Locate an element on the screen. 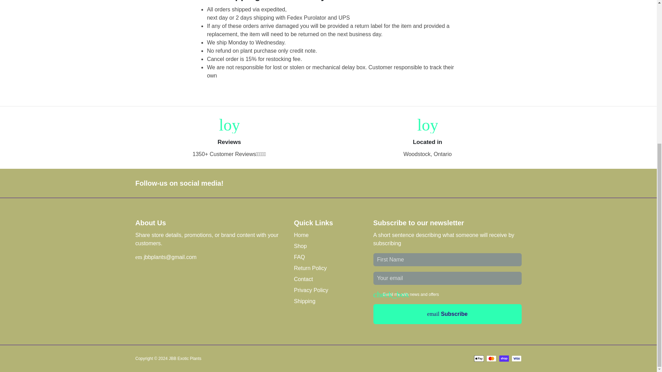 Image resolution: width=662 pixels, height=372 pixels. Visa is located at coordinates (516, 358).